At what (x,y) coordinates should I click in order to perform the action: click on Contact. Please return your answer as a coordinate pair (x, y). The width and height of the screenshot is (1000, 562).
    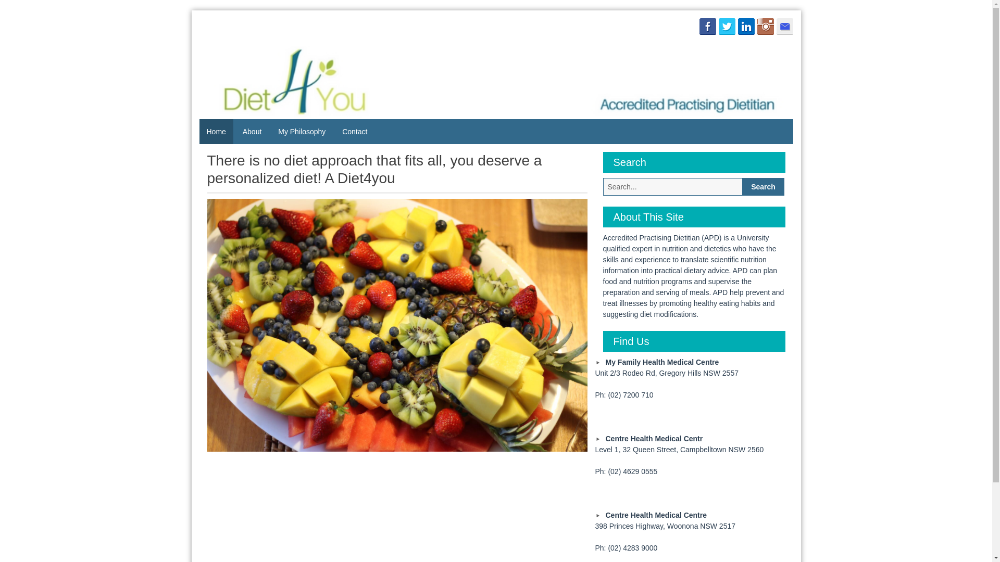
    Looking at the image, I should click on (355, 132).